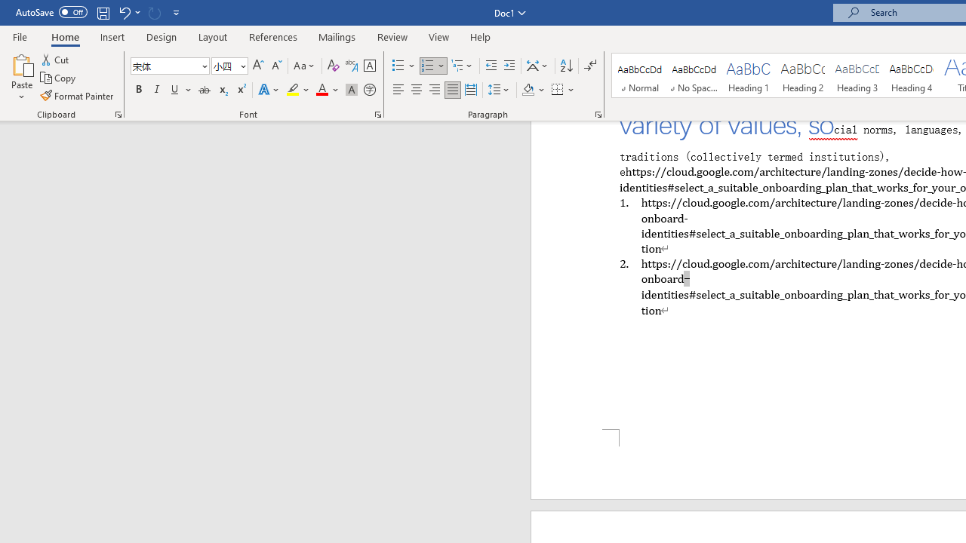  Describe the element at coordinates (857, 75) in the screenshot. I see `Heading 3` at that location.